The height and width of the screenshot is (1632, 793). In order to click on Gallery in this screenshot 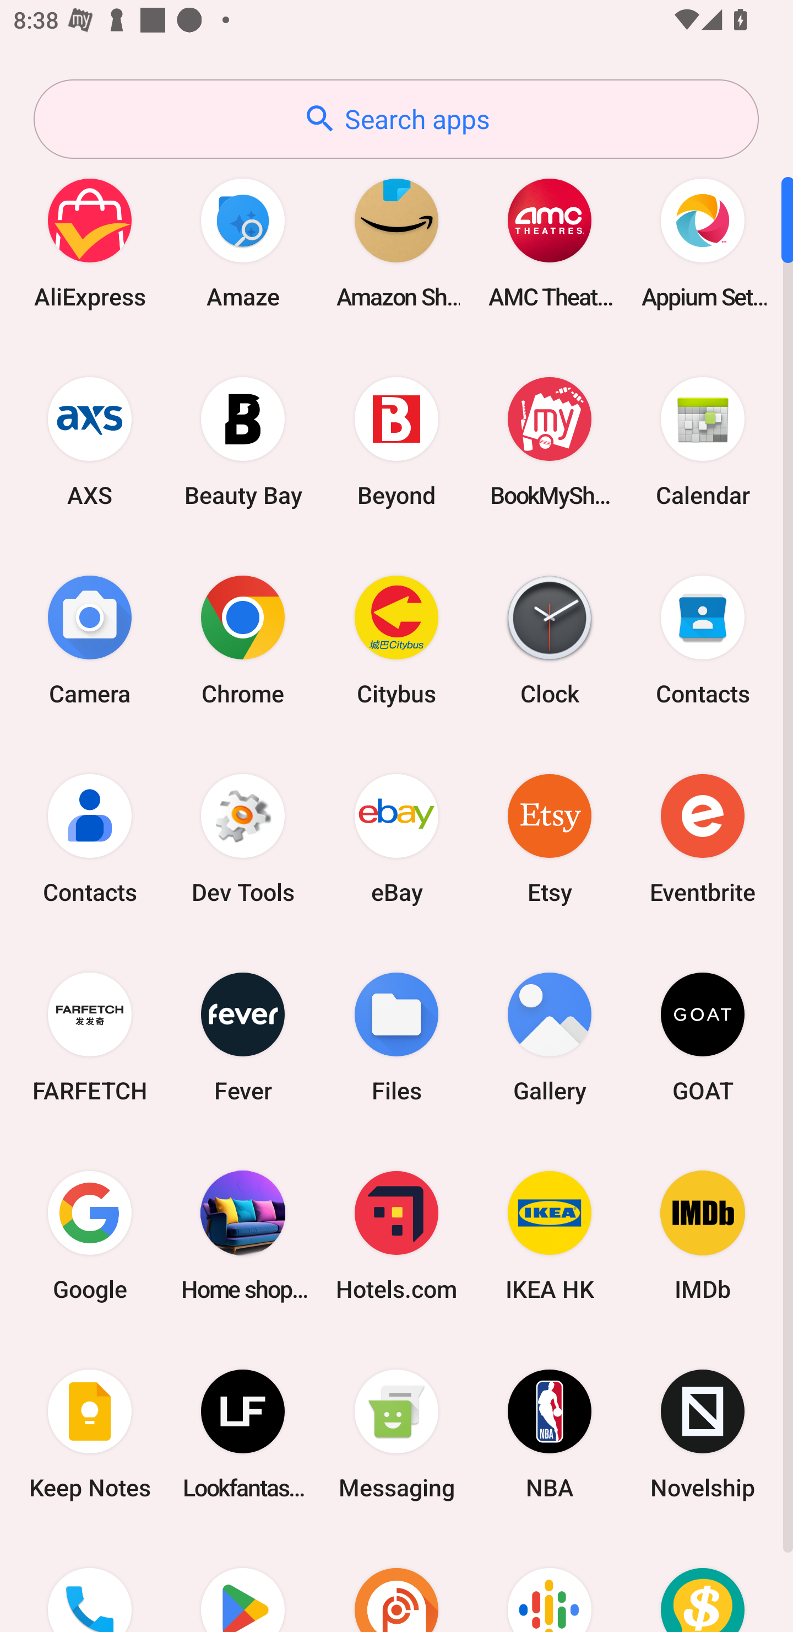, I will do `click(550, 1037)`.